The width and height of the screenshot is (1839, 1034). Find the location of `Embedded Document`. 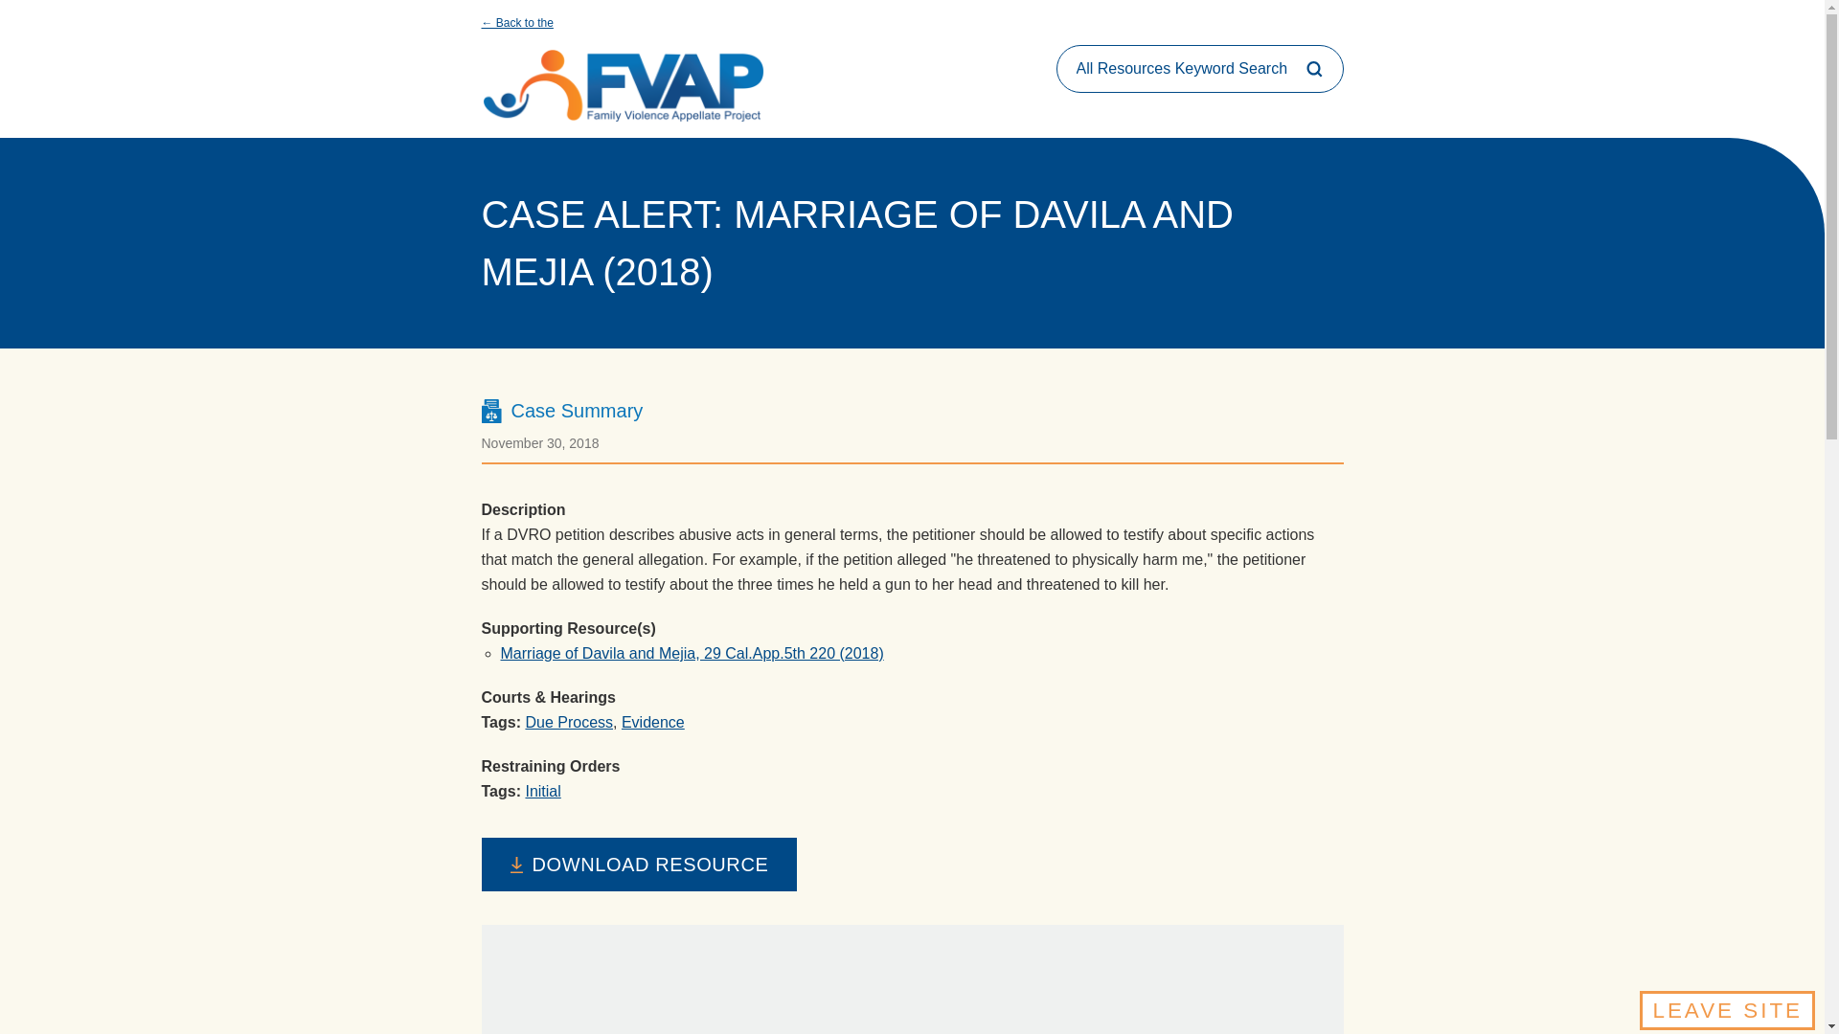

Embedded Document is located at coordinates (911, 978).